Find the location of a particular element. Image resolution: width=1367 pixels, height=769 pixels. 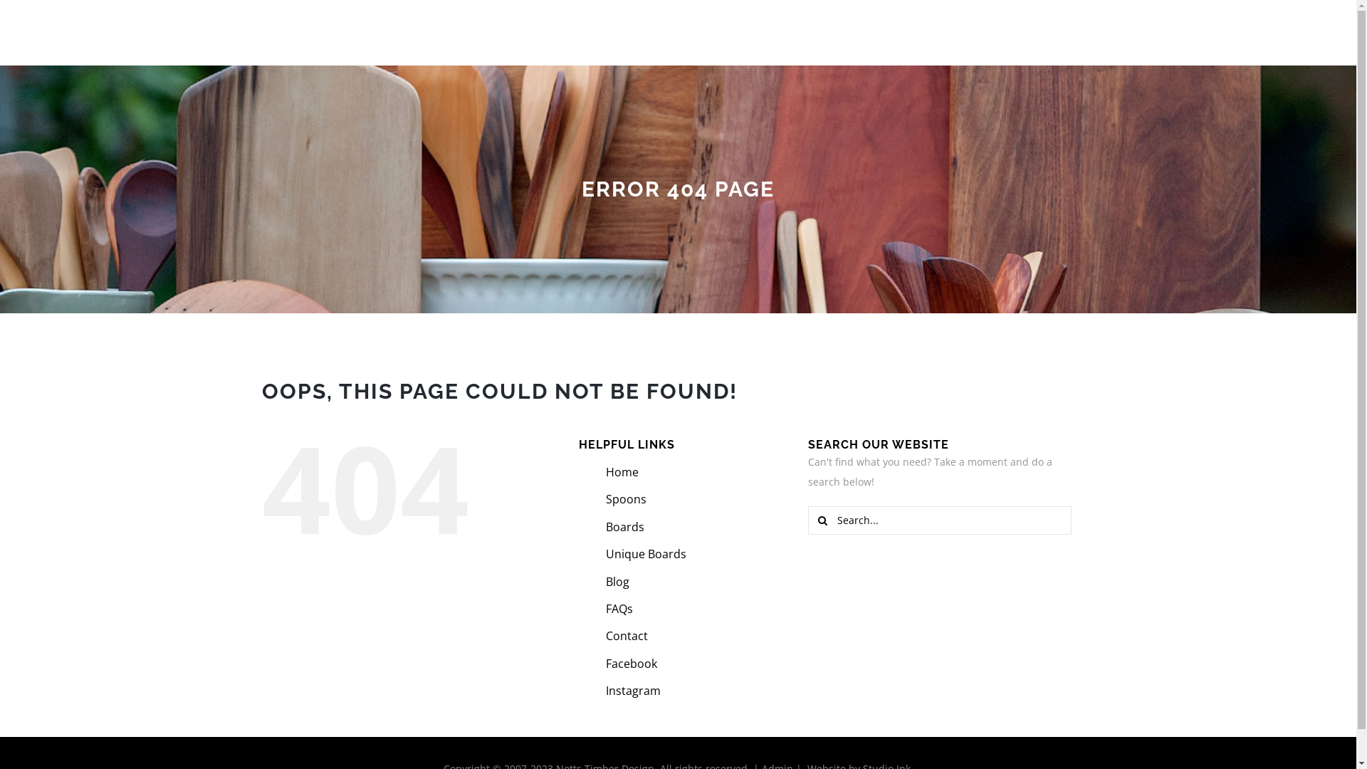

Unique Boards is located at coordinates (799, 30).